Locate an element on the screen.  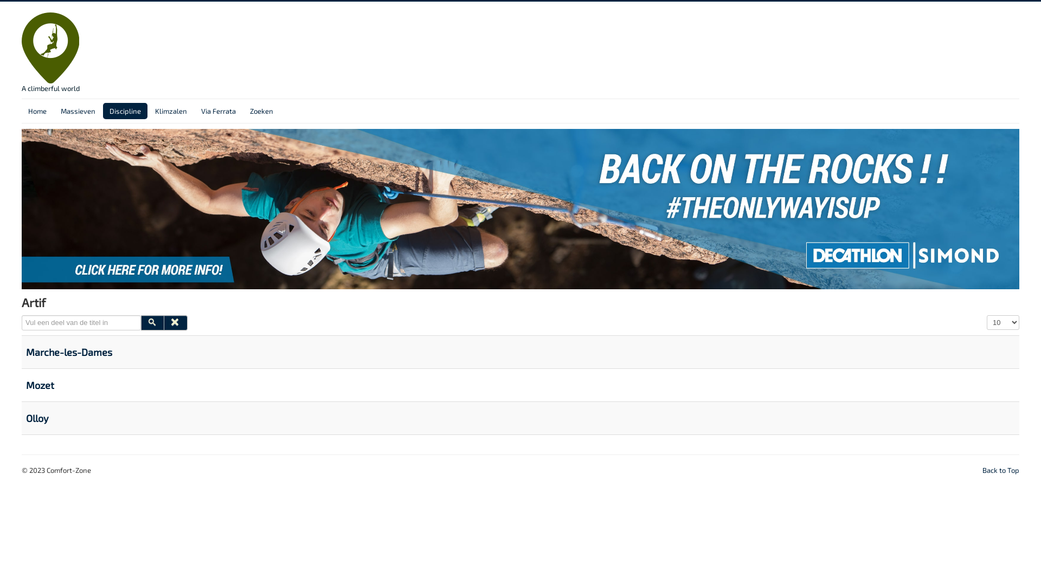
Back to Top is located at coordinates (1001, 470).